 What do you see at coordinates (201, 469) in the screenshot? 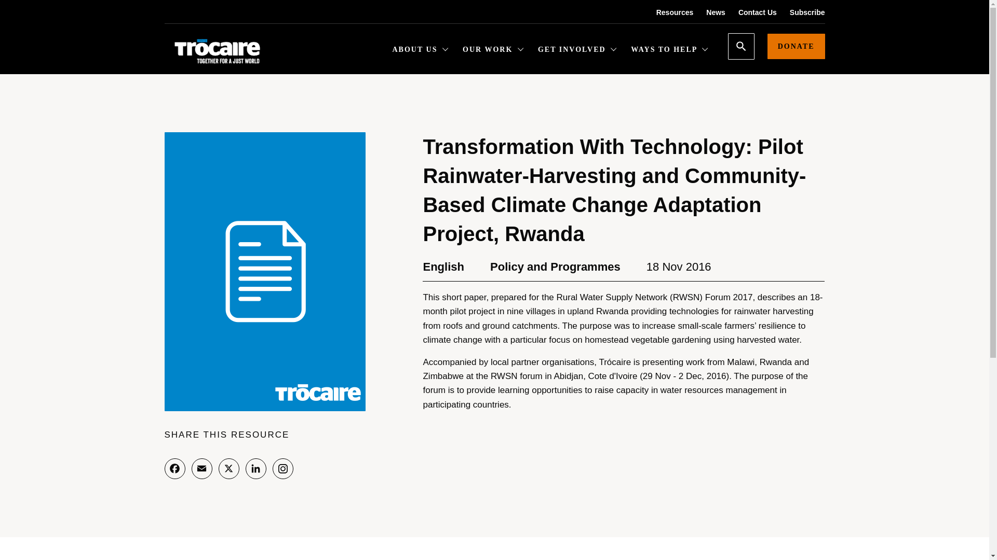
I see `Email` at bounding box center [201, 469].